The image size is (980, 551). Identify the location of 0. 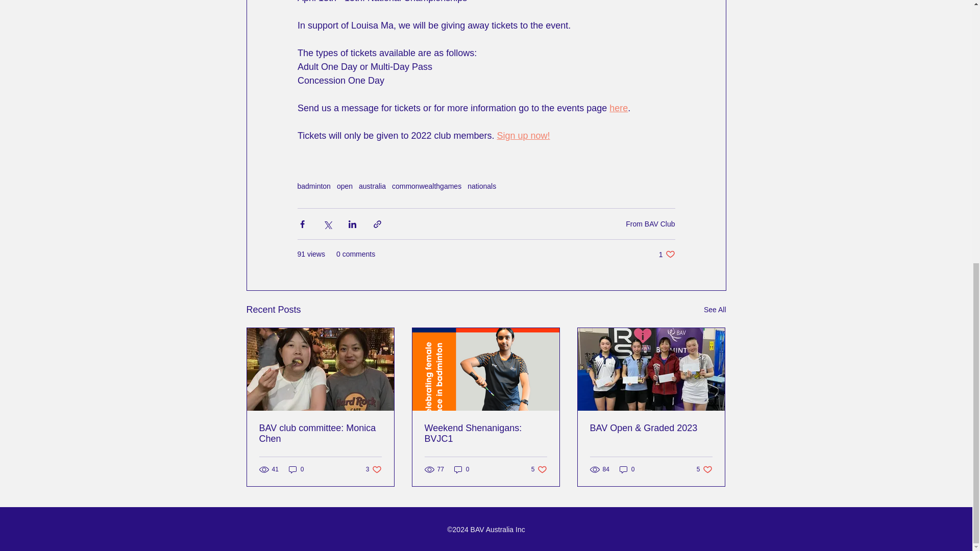
(539, 469).